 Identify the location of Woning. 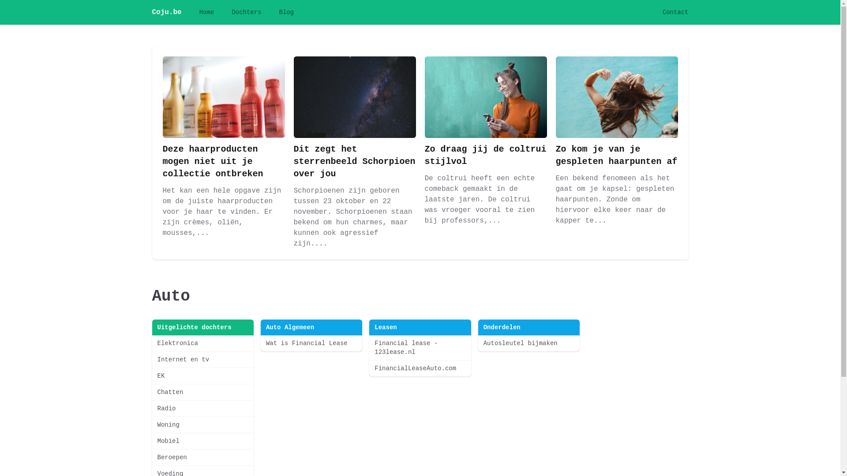
(202, 425).